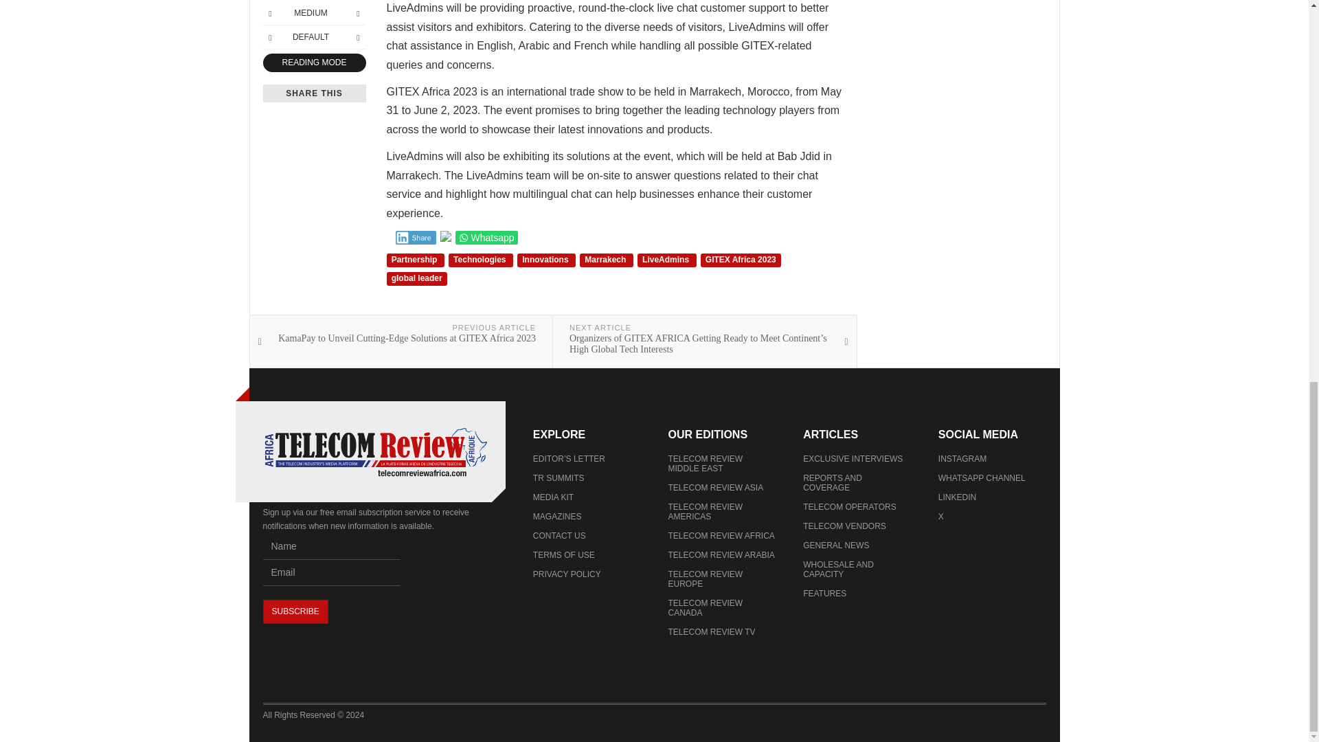 Image resolution: width=1319 pixels, height=742 pixels. What do you see at coordinates (357, 12) in the screenshot?
I see `Bigger Font` at bounding box center [357, 12].